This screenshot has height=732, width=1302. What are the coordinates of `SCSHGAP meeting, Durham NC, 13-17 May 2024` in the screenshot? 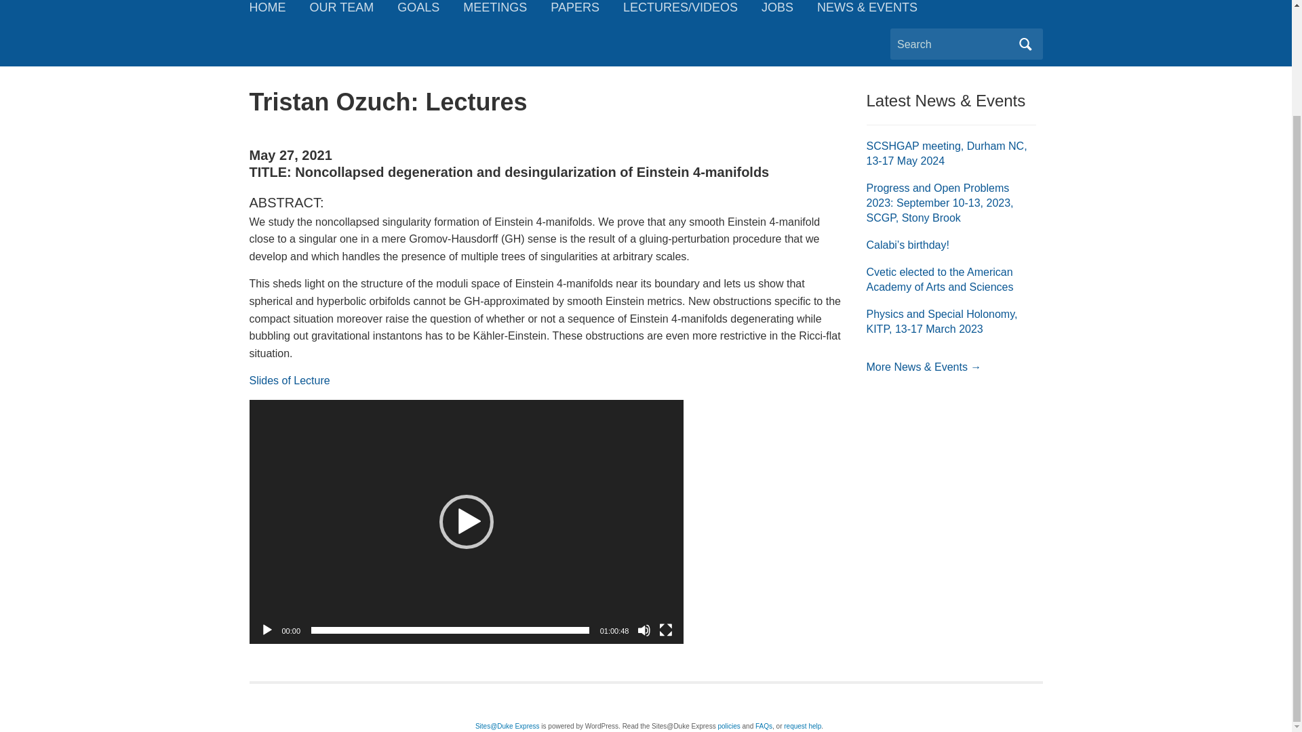 It's located at (947, 153).